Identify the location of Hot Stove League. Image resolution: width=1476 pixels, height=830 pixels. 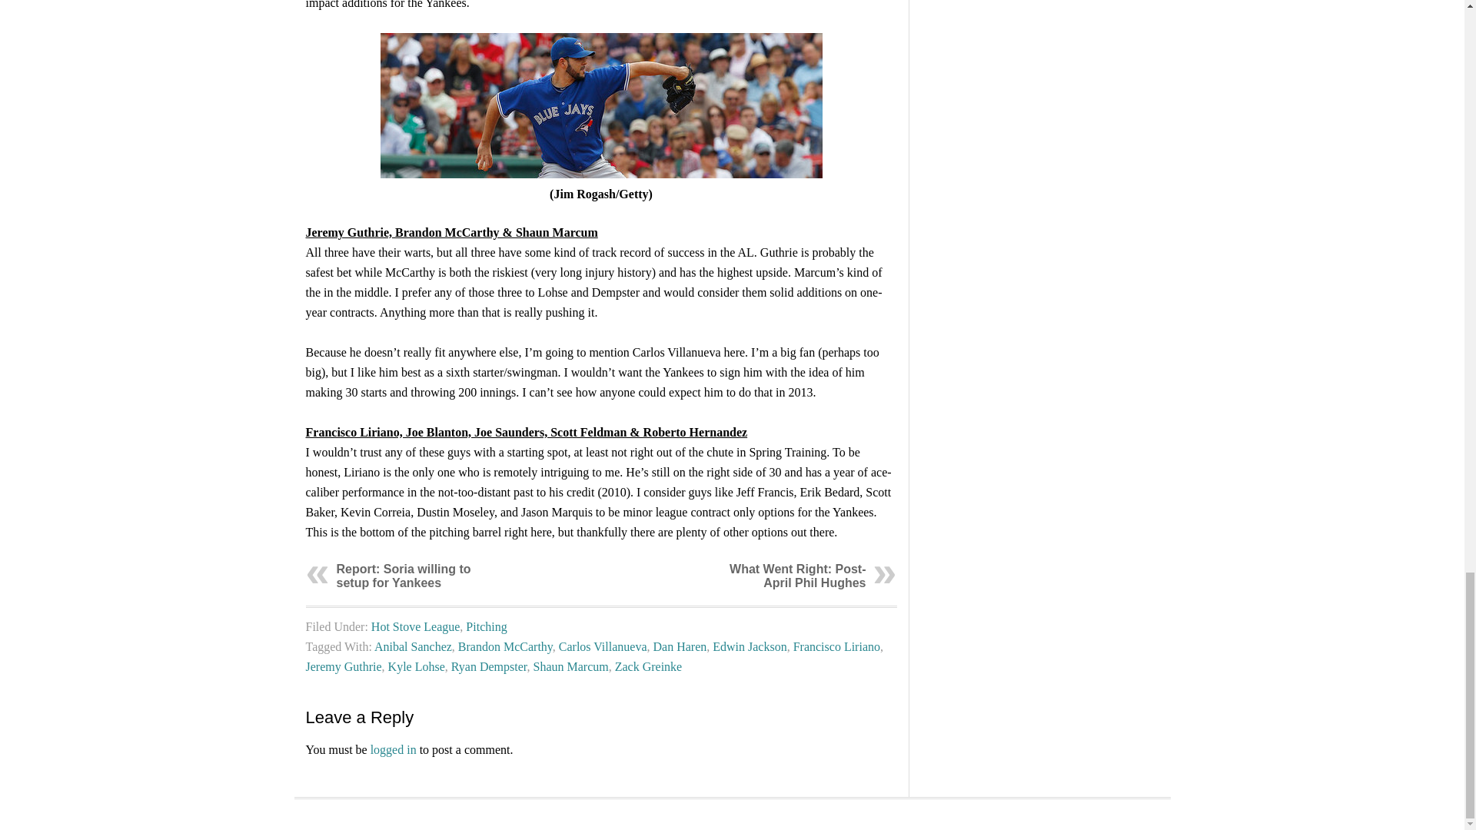
(416, 626).